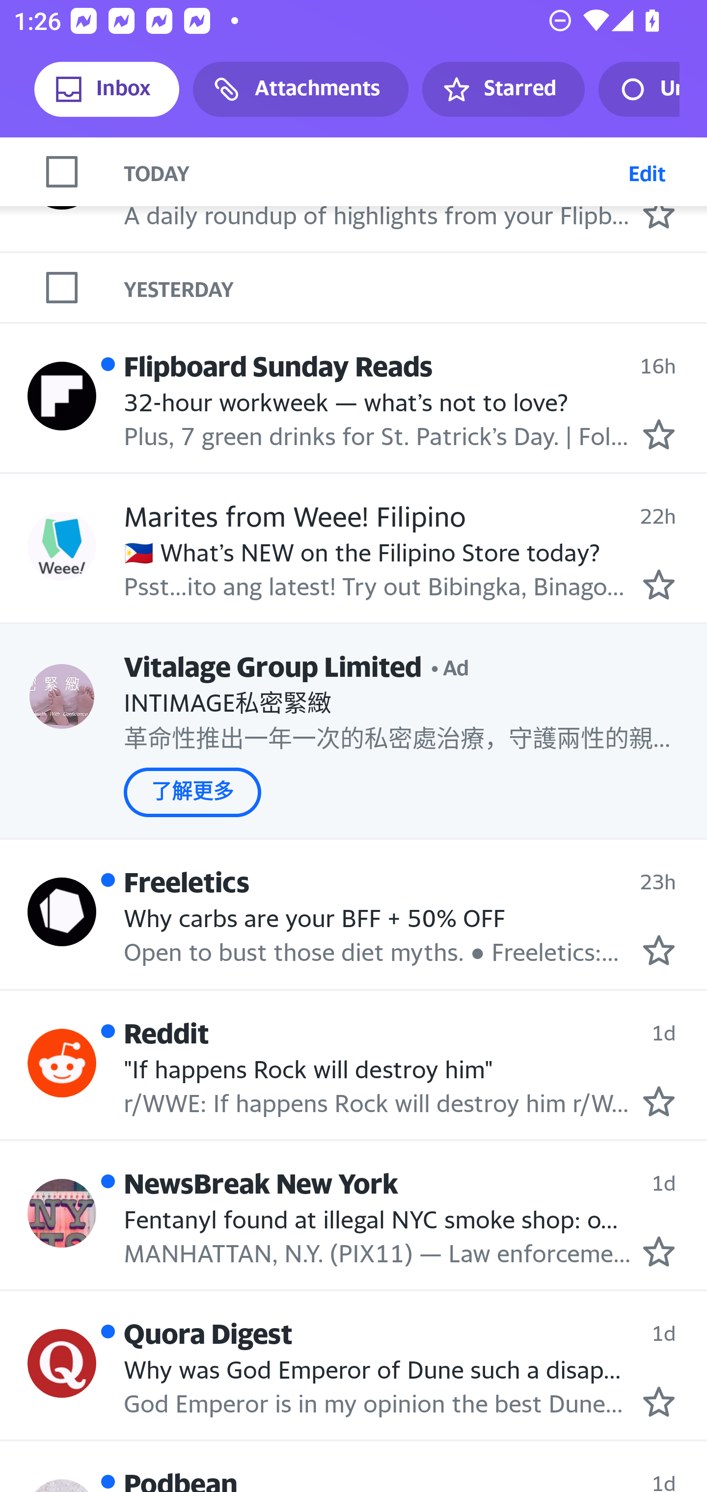  I want to click on Starred, so click(503, 89).